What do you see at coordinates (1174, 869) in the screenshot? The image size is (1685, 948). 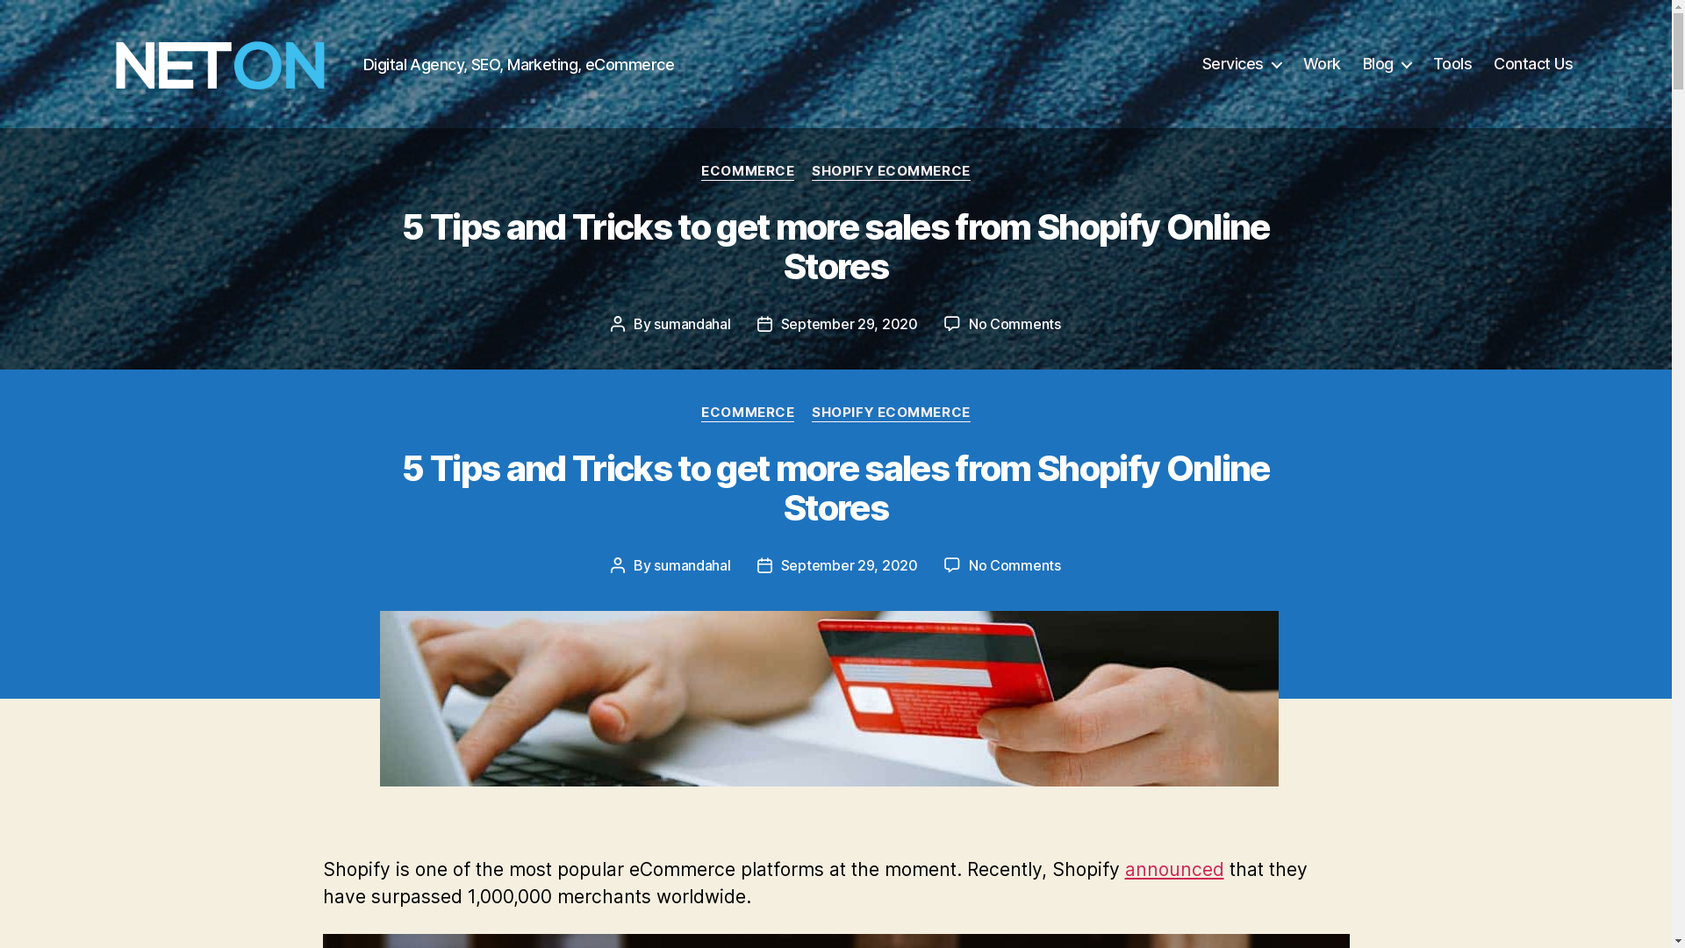 I see `announced` at bounding box center [1174, 869].